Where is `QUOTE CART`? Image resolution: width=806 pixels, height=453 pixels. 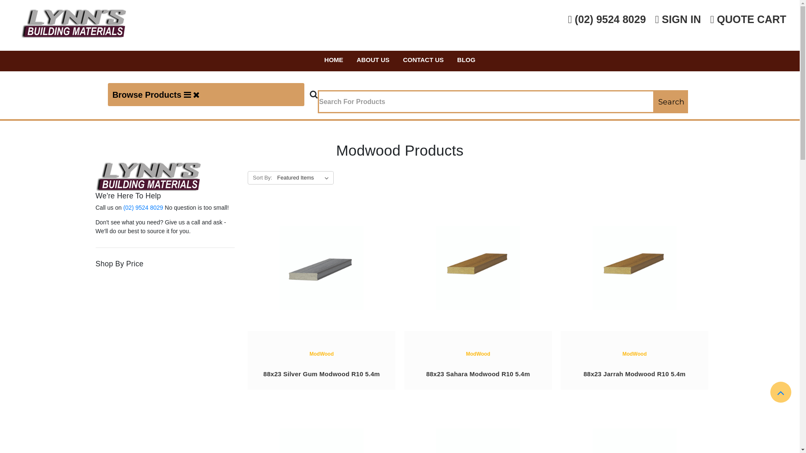 QUOTE CART is located at coordinates (748, 20).